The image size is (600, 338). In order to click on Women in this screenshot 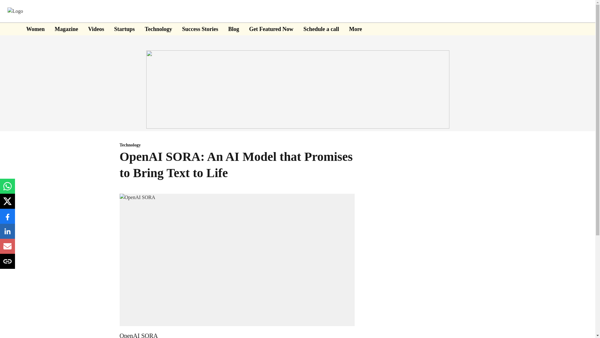, I will do `click(35, 29)`.